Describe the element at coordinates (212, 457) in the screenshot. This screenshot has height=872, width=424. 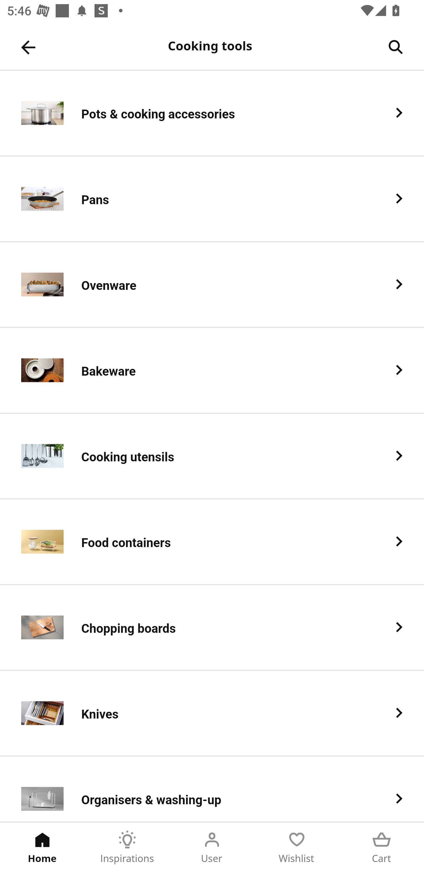
I see `Cooking utensils` at that location.